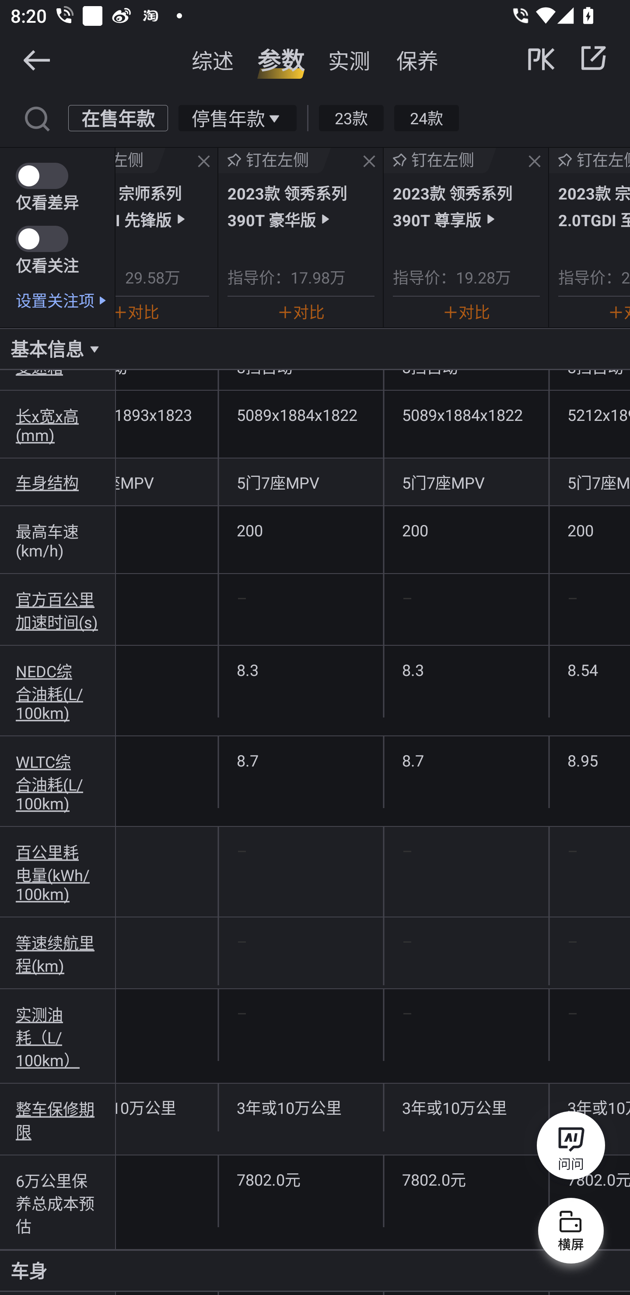 This screenshot has width=630, height=1295. I want to click on 2024款 宗师系列 2.0TGDI 先锋版 , so click(162, 206).